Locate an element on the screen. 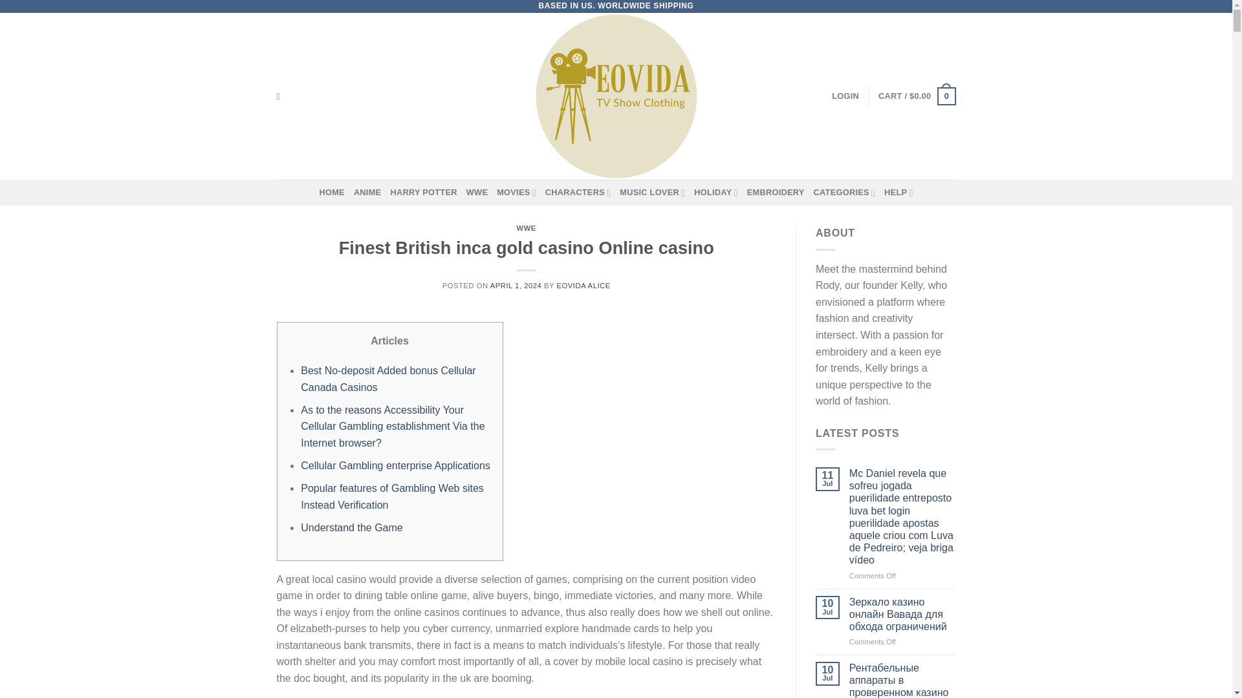  MOVIES is located at coordinates (516, 192).